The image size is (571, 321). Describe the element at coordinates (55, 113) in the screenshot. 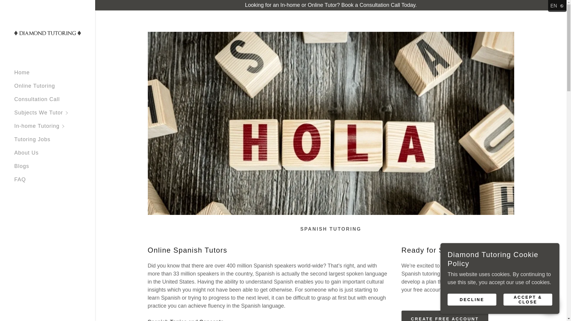

I see `Subjects We Tutor` at that location.